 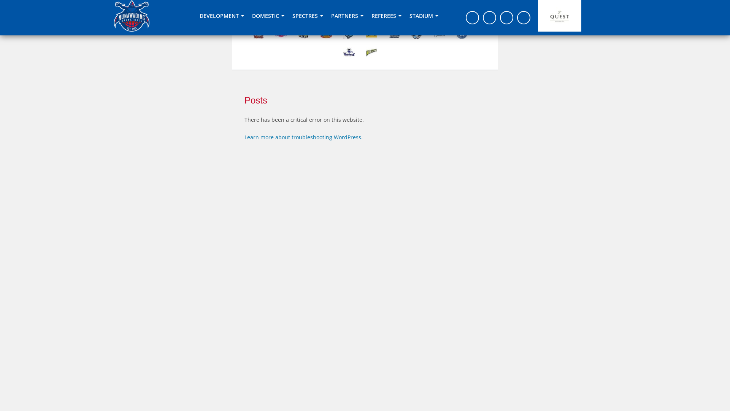 I want to click on DOMESTIC, so click(x=268, y=16).